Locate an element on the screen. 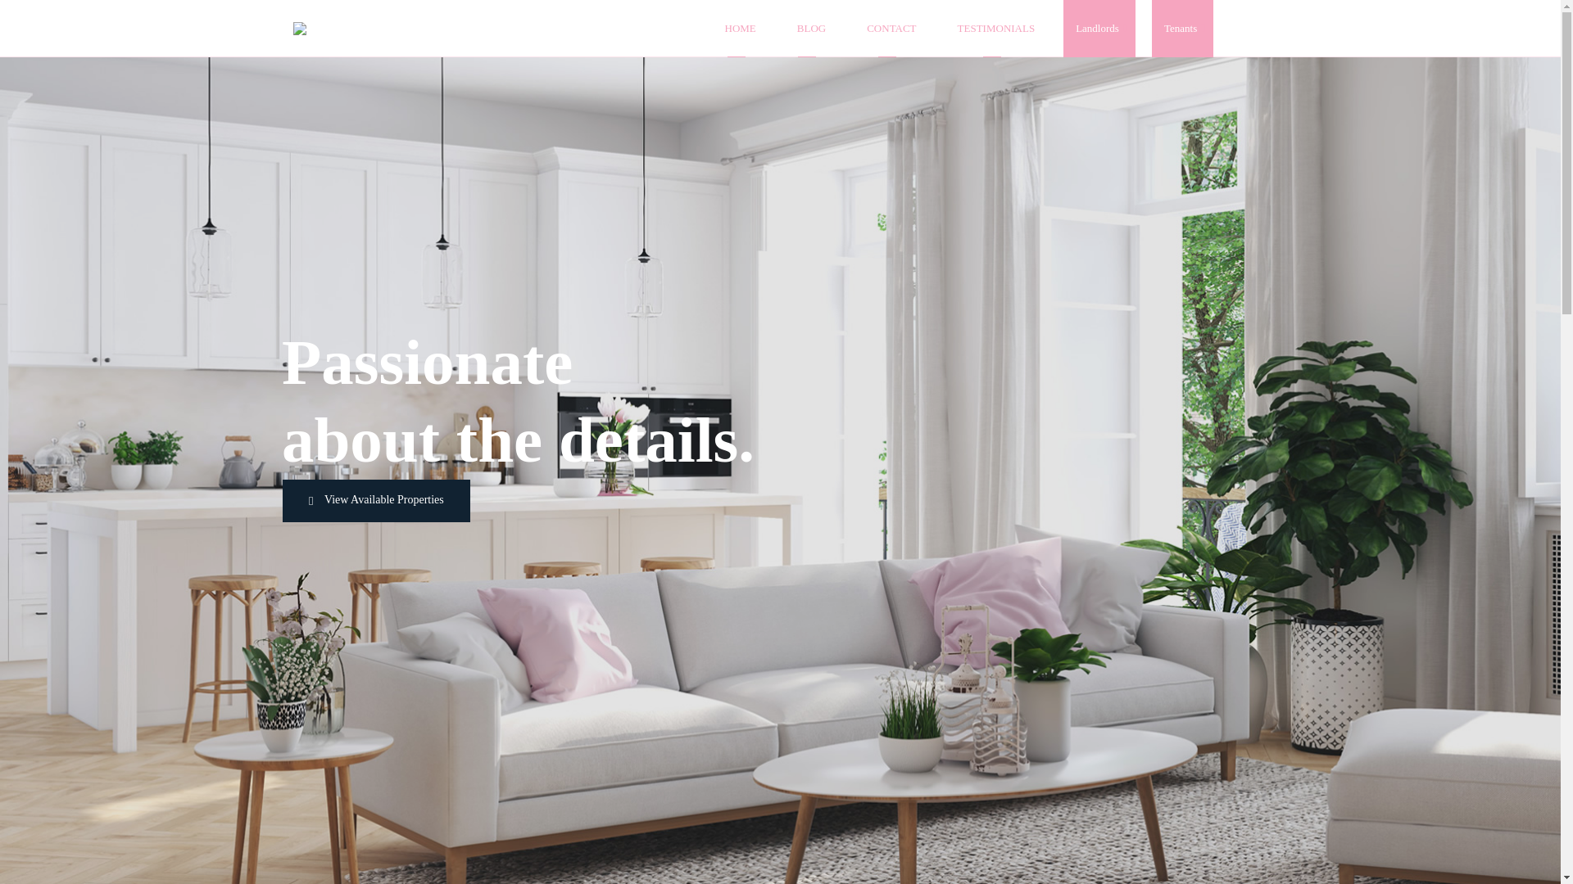  HOME is located at coordinates (741, 29).